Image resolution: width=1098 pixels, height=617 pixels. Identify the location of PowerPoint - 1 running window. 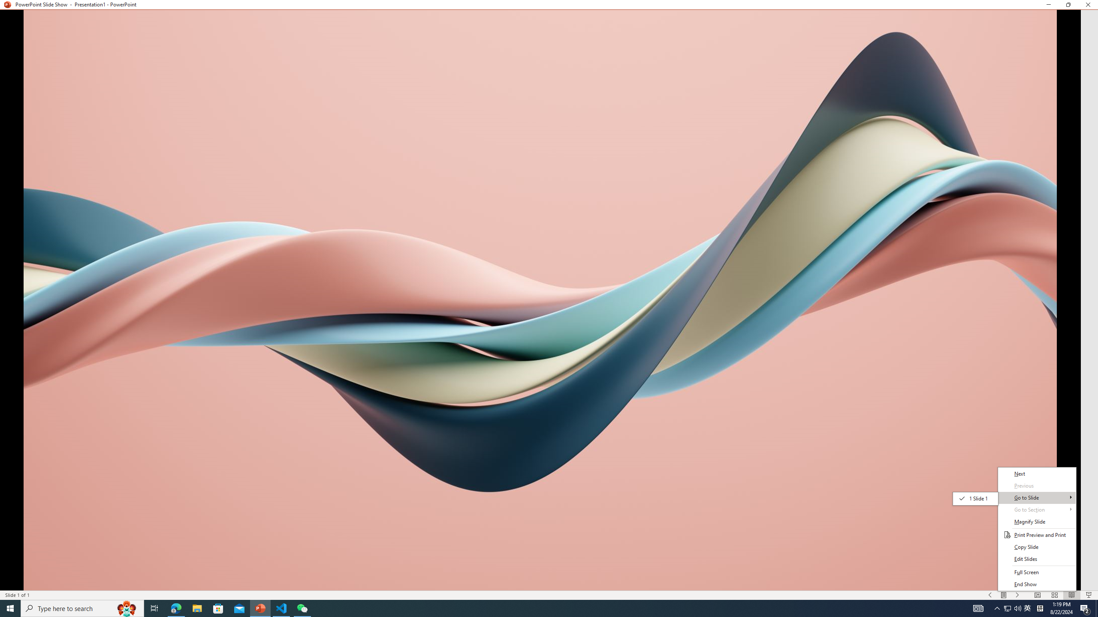
(1013, 608).